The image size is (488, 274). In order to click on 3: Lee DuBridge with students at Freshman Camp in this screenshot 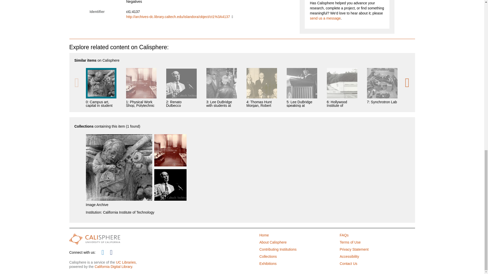, I will do `click(222, 88)`.